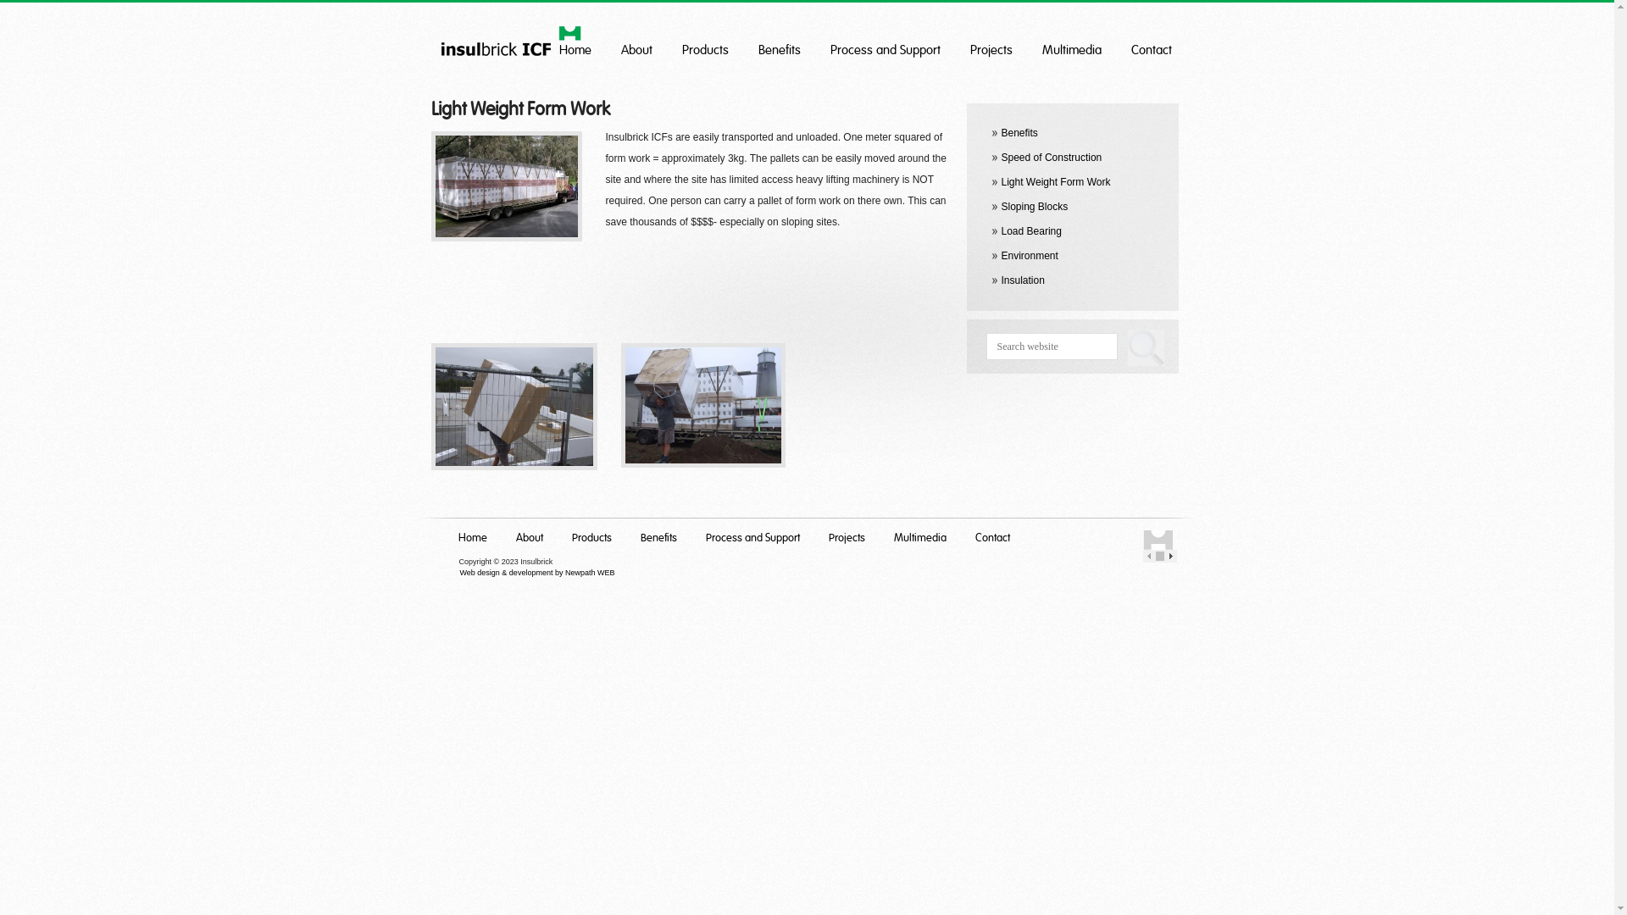 The width and height of the screenshot is (1627, 915). Describe the element at coordinates (885, 46) in the screenshot. I see `Process and Support` at that location.